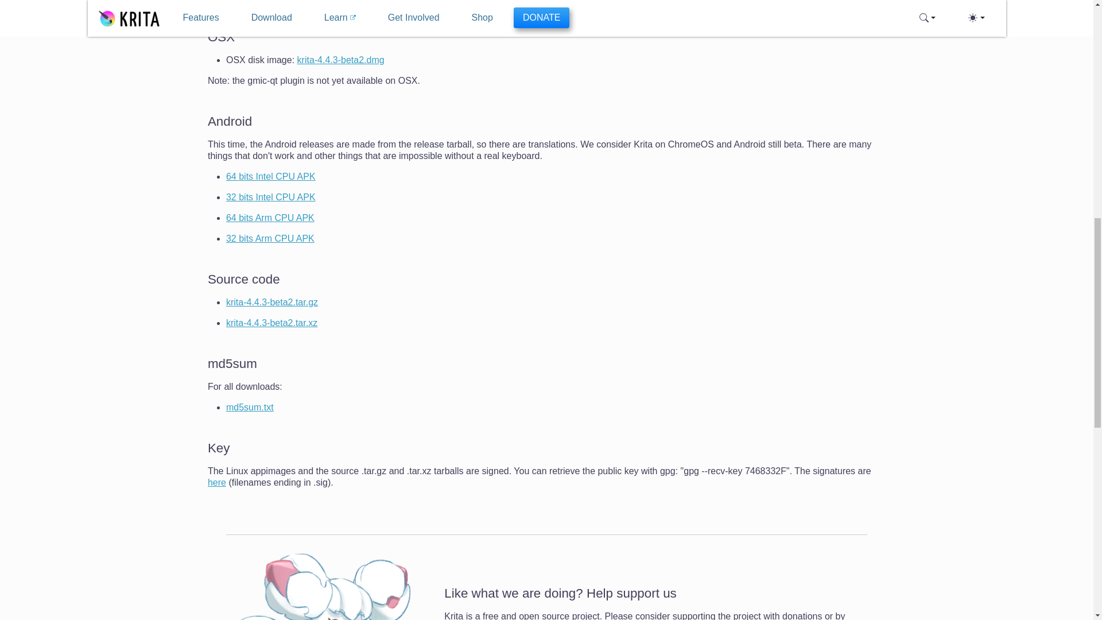 The image size is (1102, 620). I want to click on 64 bits Intel CPU APK, so click(270, 177).